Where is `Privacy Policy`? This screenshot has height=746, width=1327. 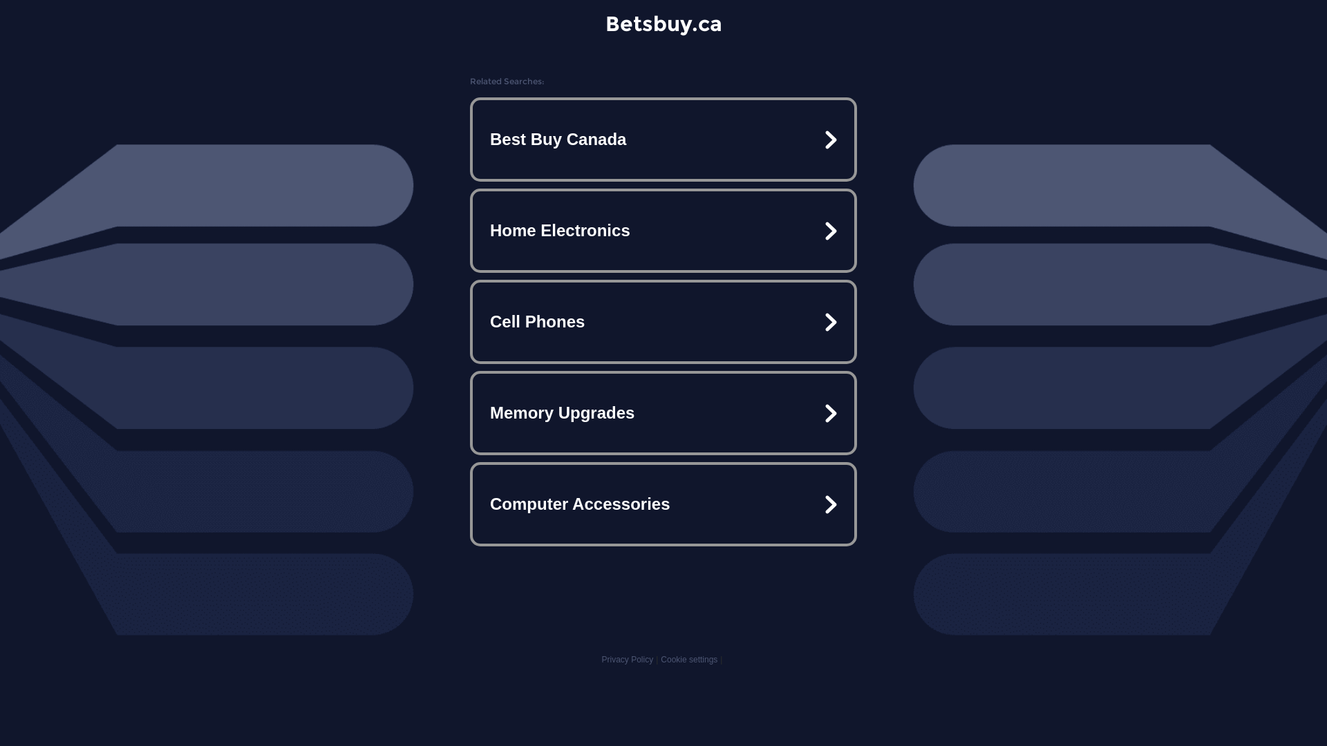 Privacy Policy is located at coordinates (628, 660).